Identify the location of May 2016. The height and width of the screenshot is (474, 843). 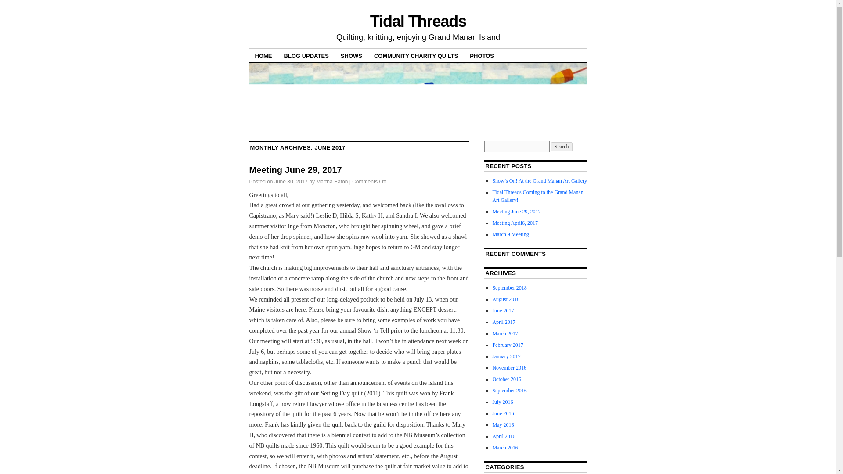
(503, 425).